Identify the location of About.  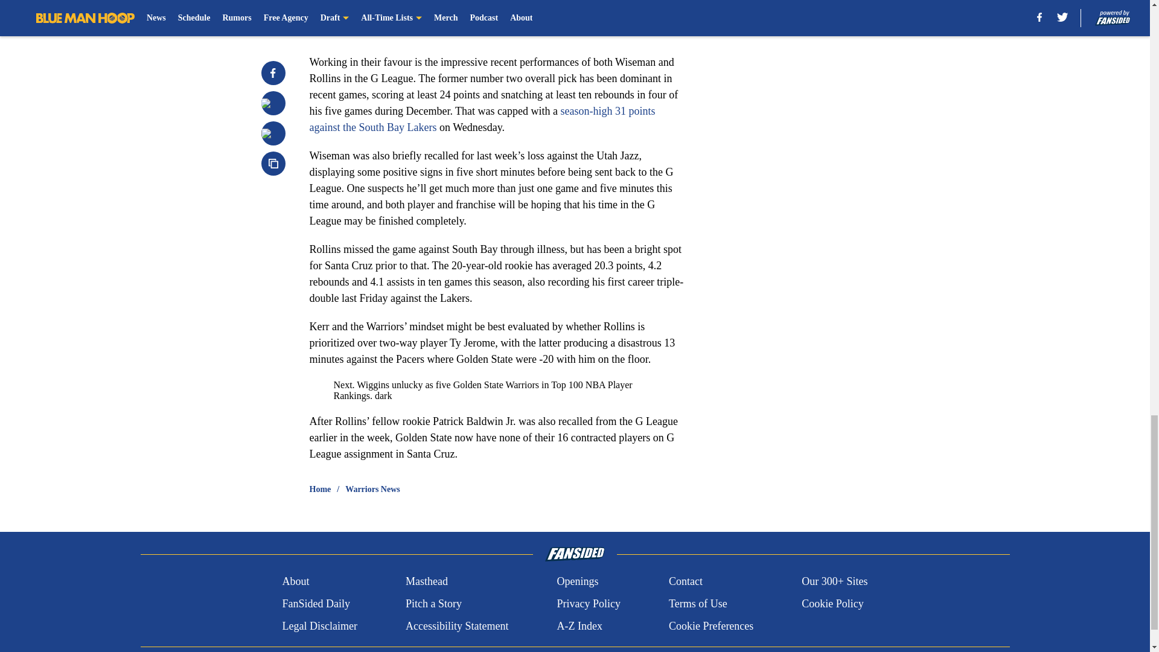
(295, 582).